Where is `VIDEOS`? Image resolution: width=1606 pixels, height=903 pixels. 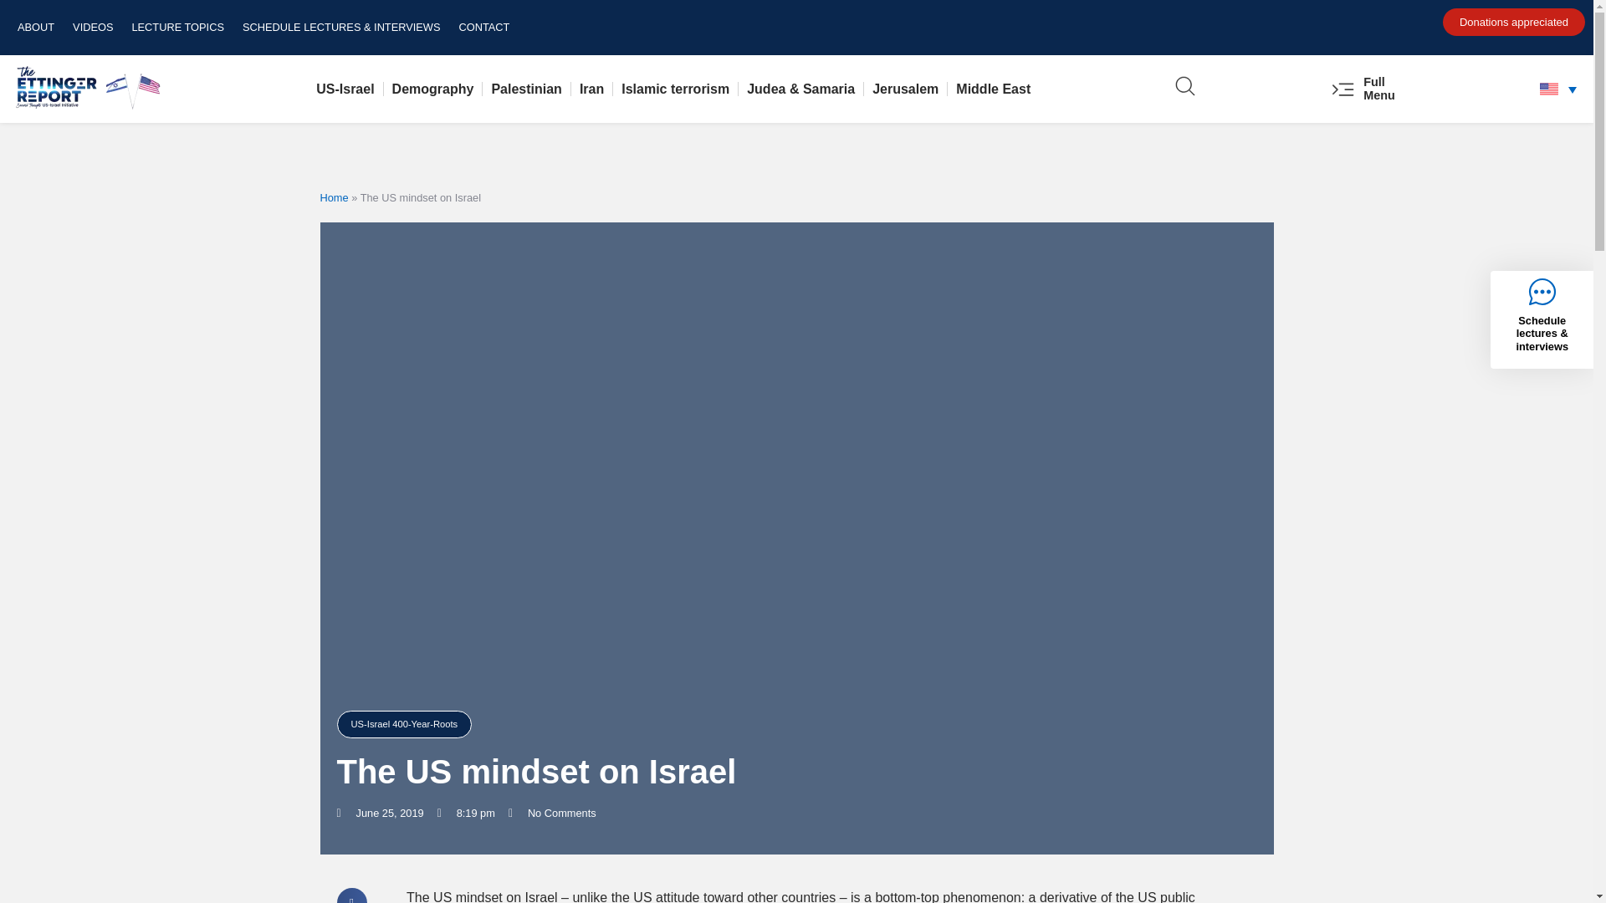
VIDEOS is located at coordinates (92, 27).